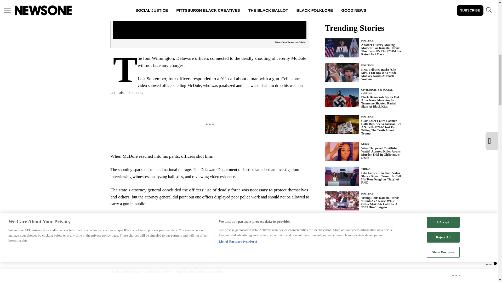 Image resolution: width=502 pixels, height=282 pixels. What do you see at coordinates (203, 254) in the screenshot?
I see `Roland Martin` at bounding box center [203, 254].